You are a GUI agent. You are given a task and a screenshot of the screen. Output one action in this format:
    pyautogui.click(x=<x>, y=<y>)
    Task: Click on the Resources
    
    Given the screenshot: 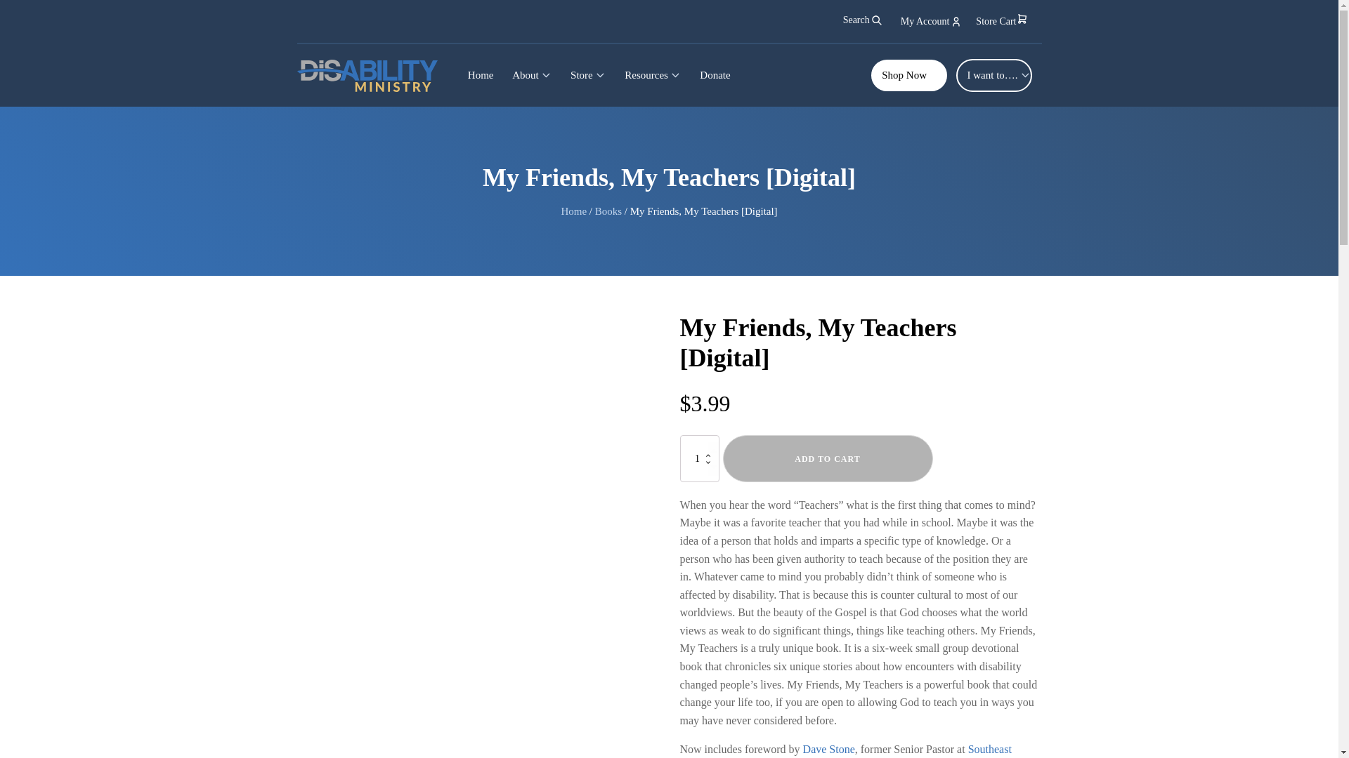 What is the action you would take?
    pyautogui.click(x=653, y=75)
    